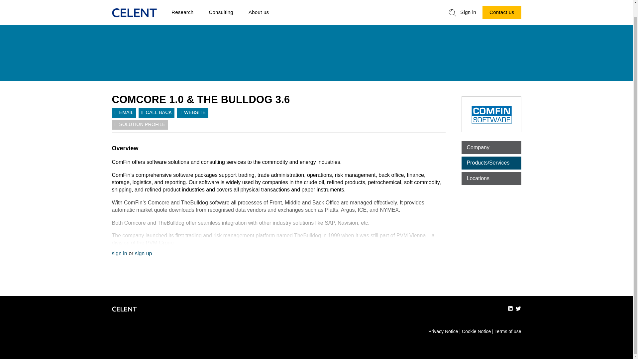 Image resolution: width=638 pixels, height=359 pixels. What do you see at coordinates (502, 13) in the screenshot?
I see `Contact us` at bounding box center [502, 13].